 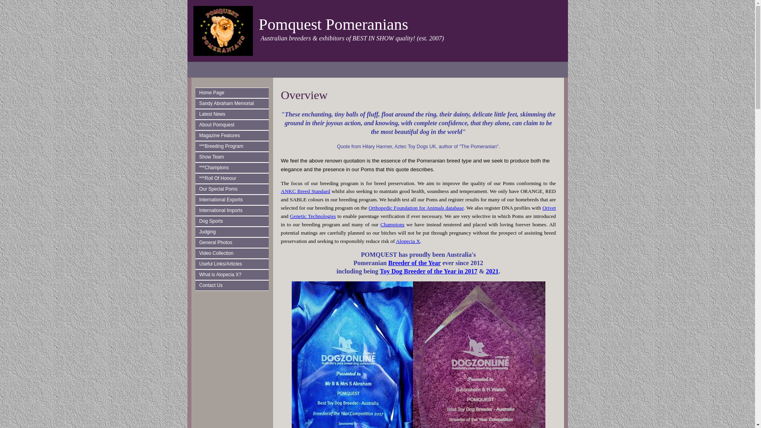 I want to click on ANKC Breed Standard, so click(x=305, y=191).